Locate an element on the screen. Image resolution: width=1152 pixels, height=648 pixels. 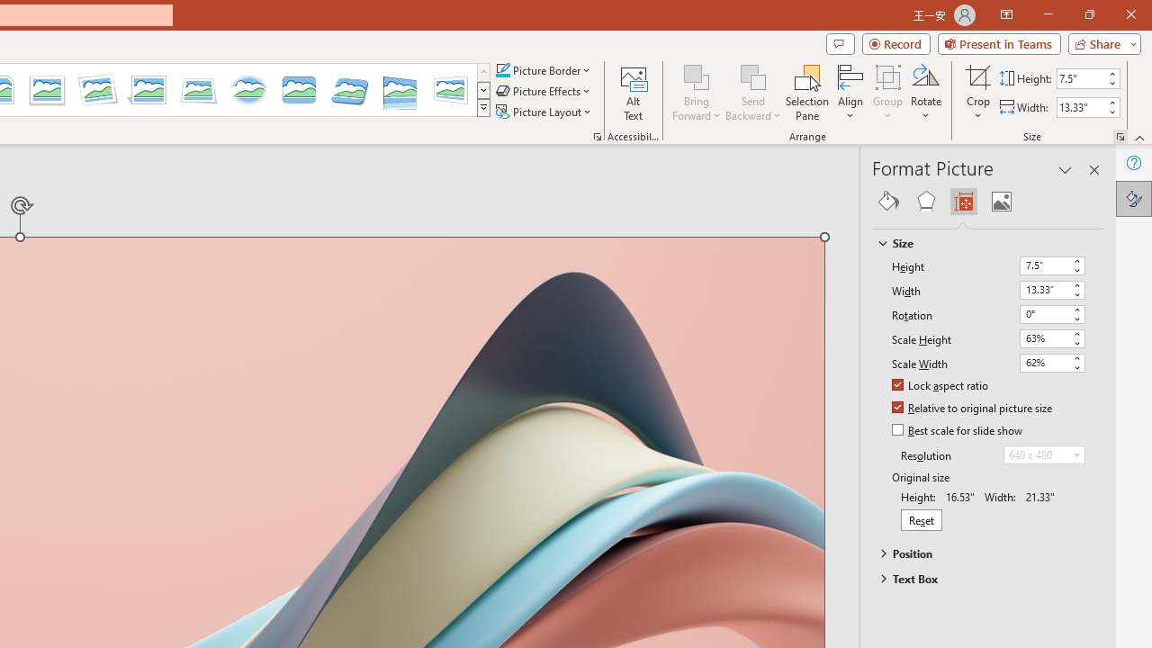
Rotation is located at coordinates (1051, 315).